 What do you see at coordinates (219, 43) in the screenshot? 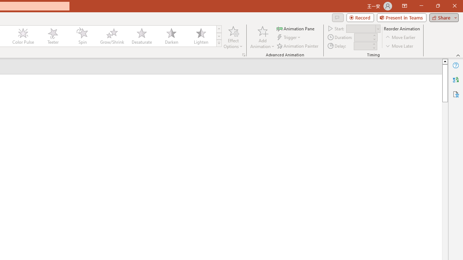
I see `Animation Styles` at bounding box center [219, 43].